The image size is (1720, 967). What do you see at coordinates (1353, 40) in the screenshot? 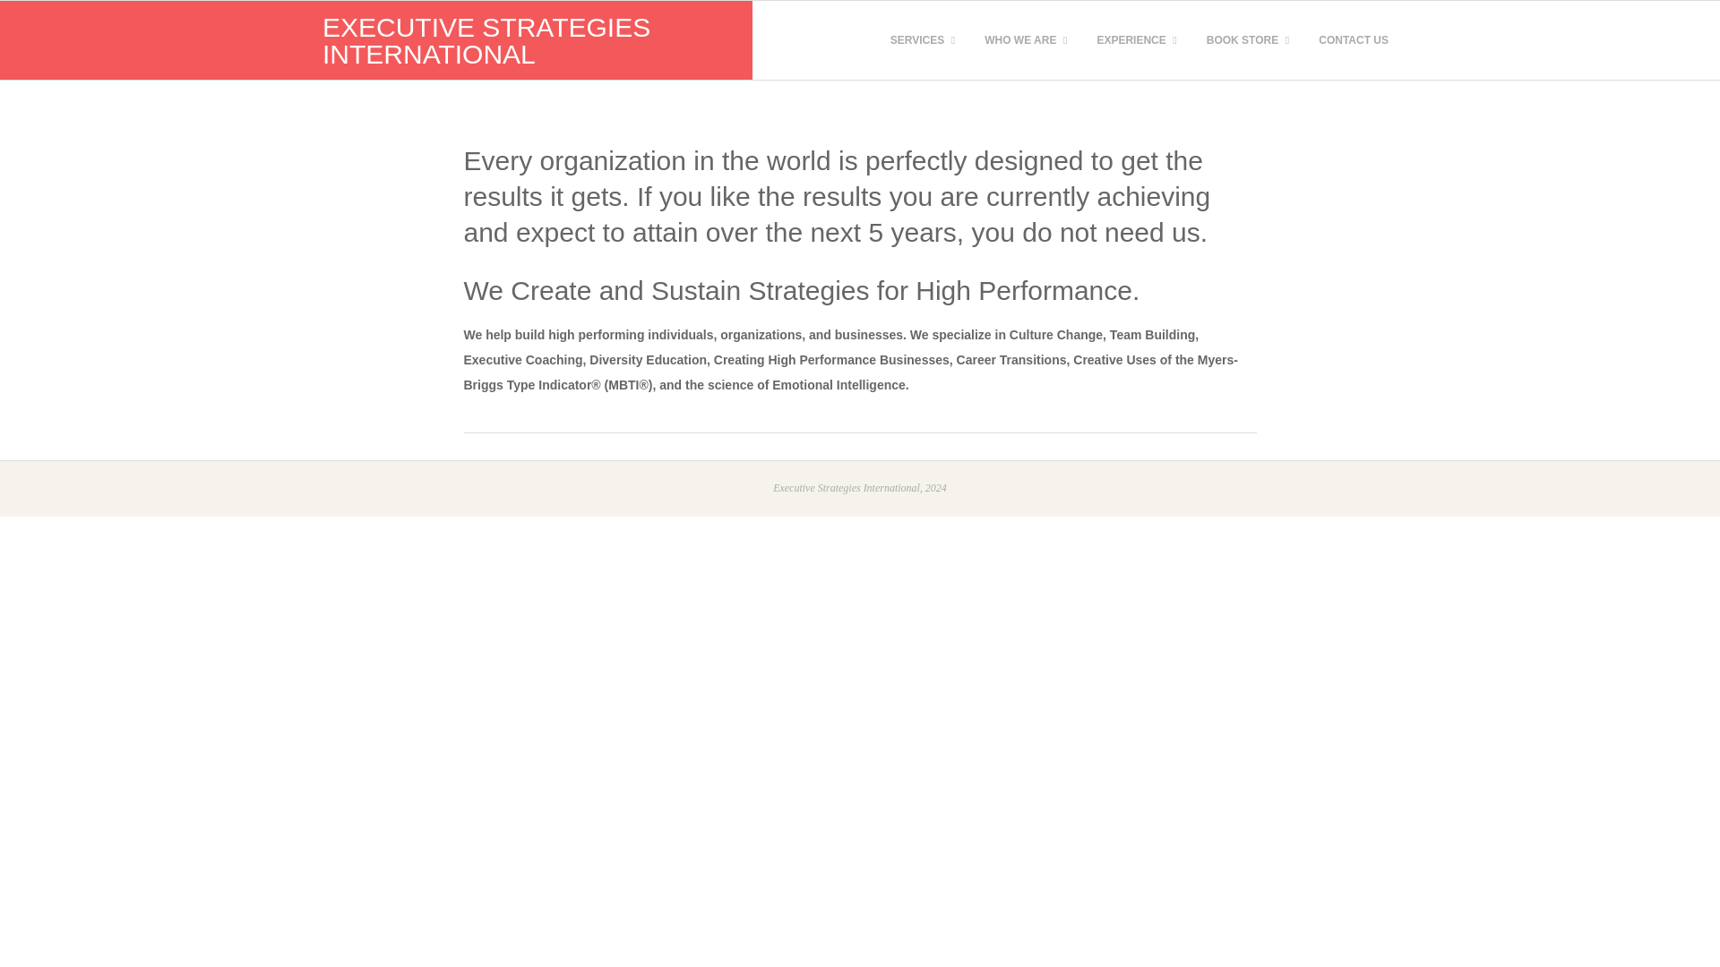
I see `CONTACT US` at bounding box center [1353, 40].